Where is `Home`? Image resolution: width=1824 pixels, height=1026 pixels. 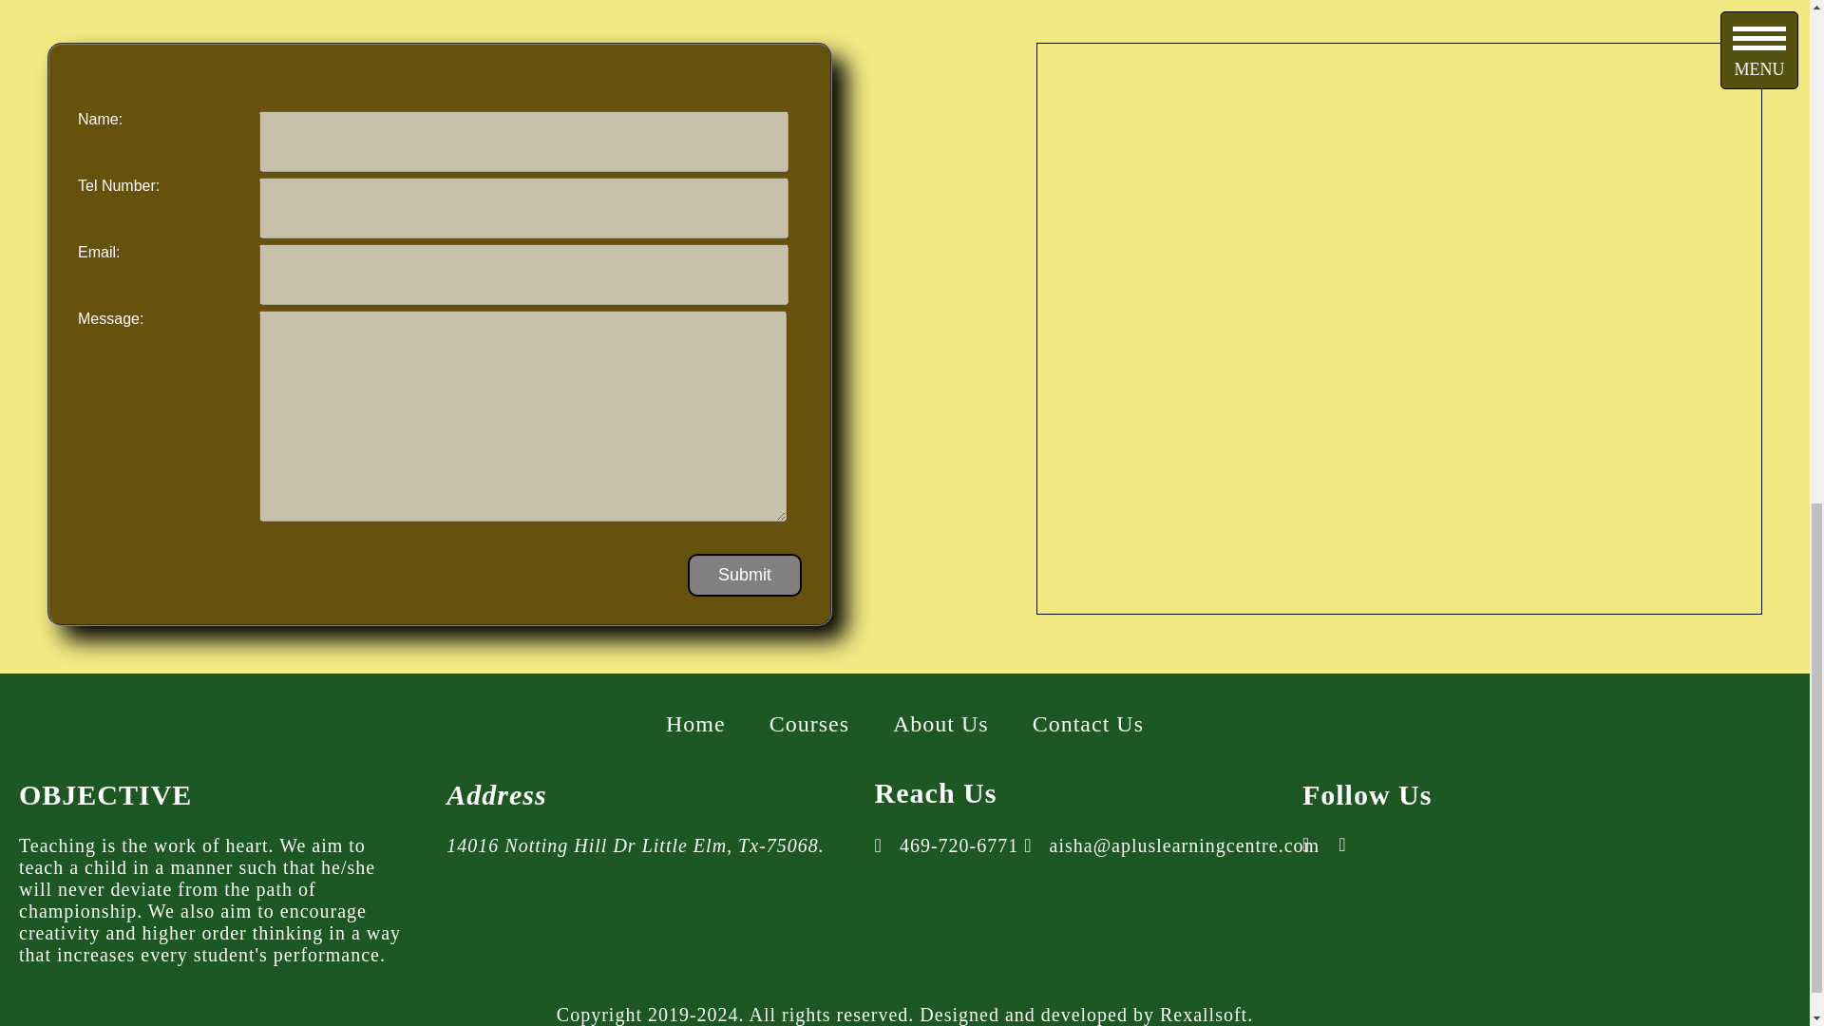
Home is located at coordinates (695, 723).